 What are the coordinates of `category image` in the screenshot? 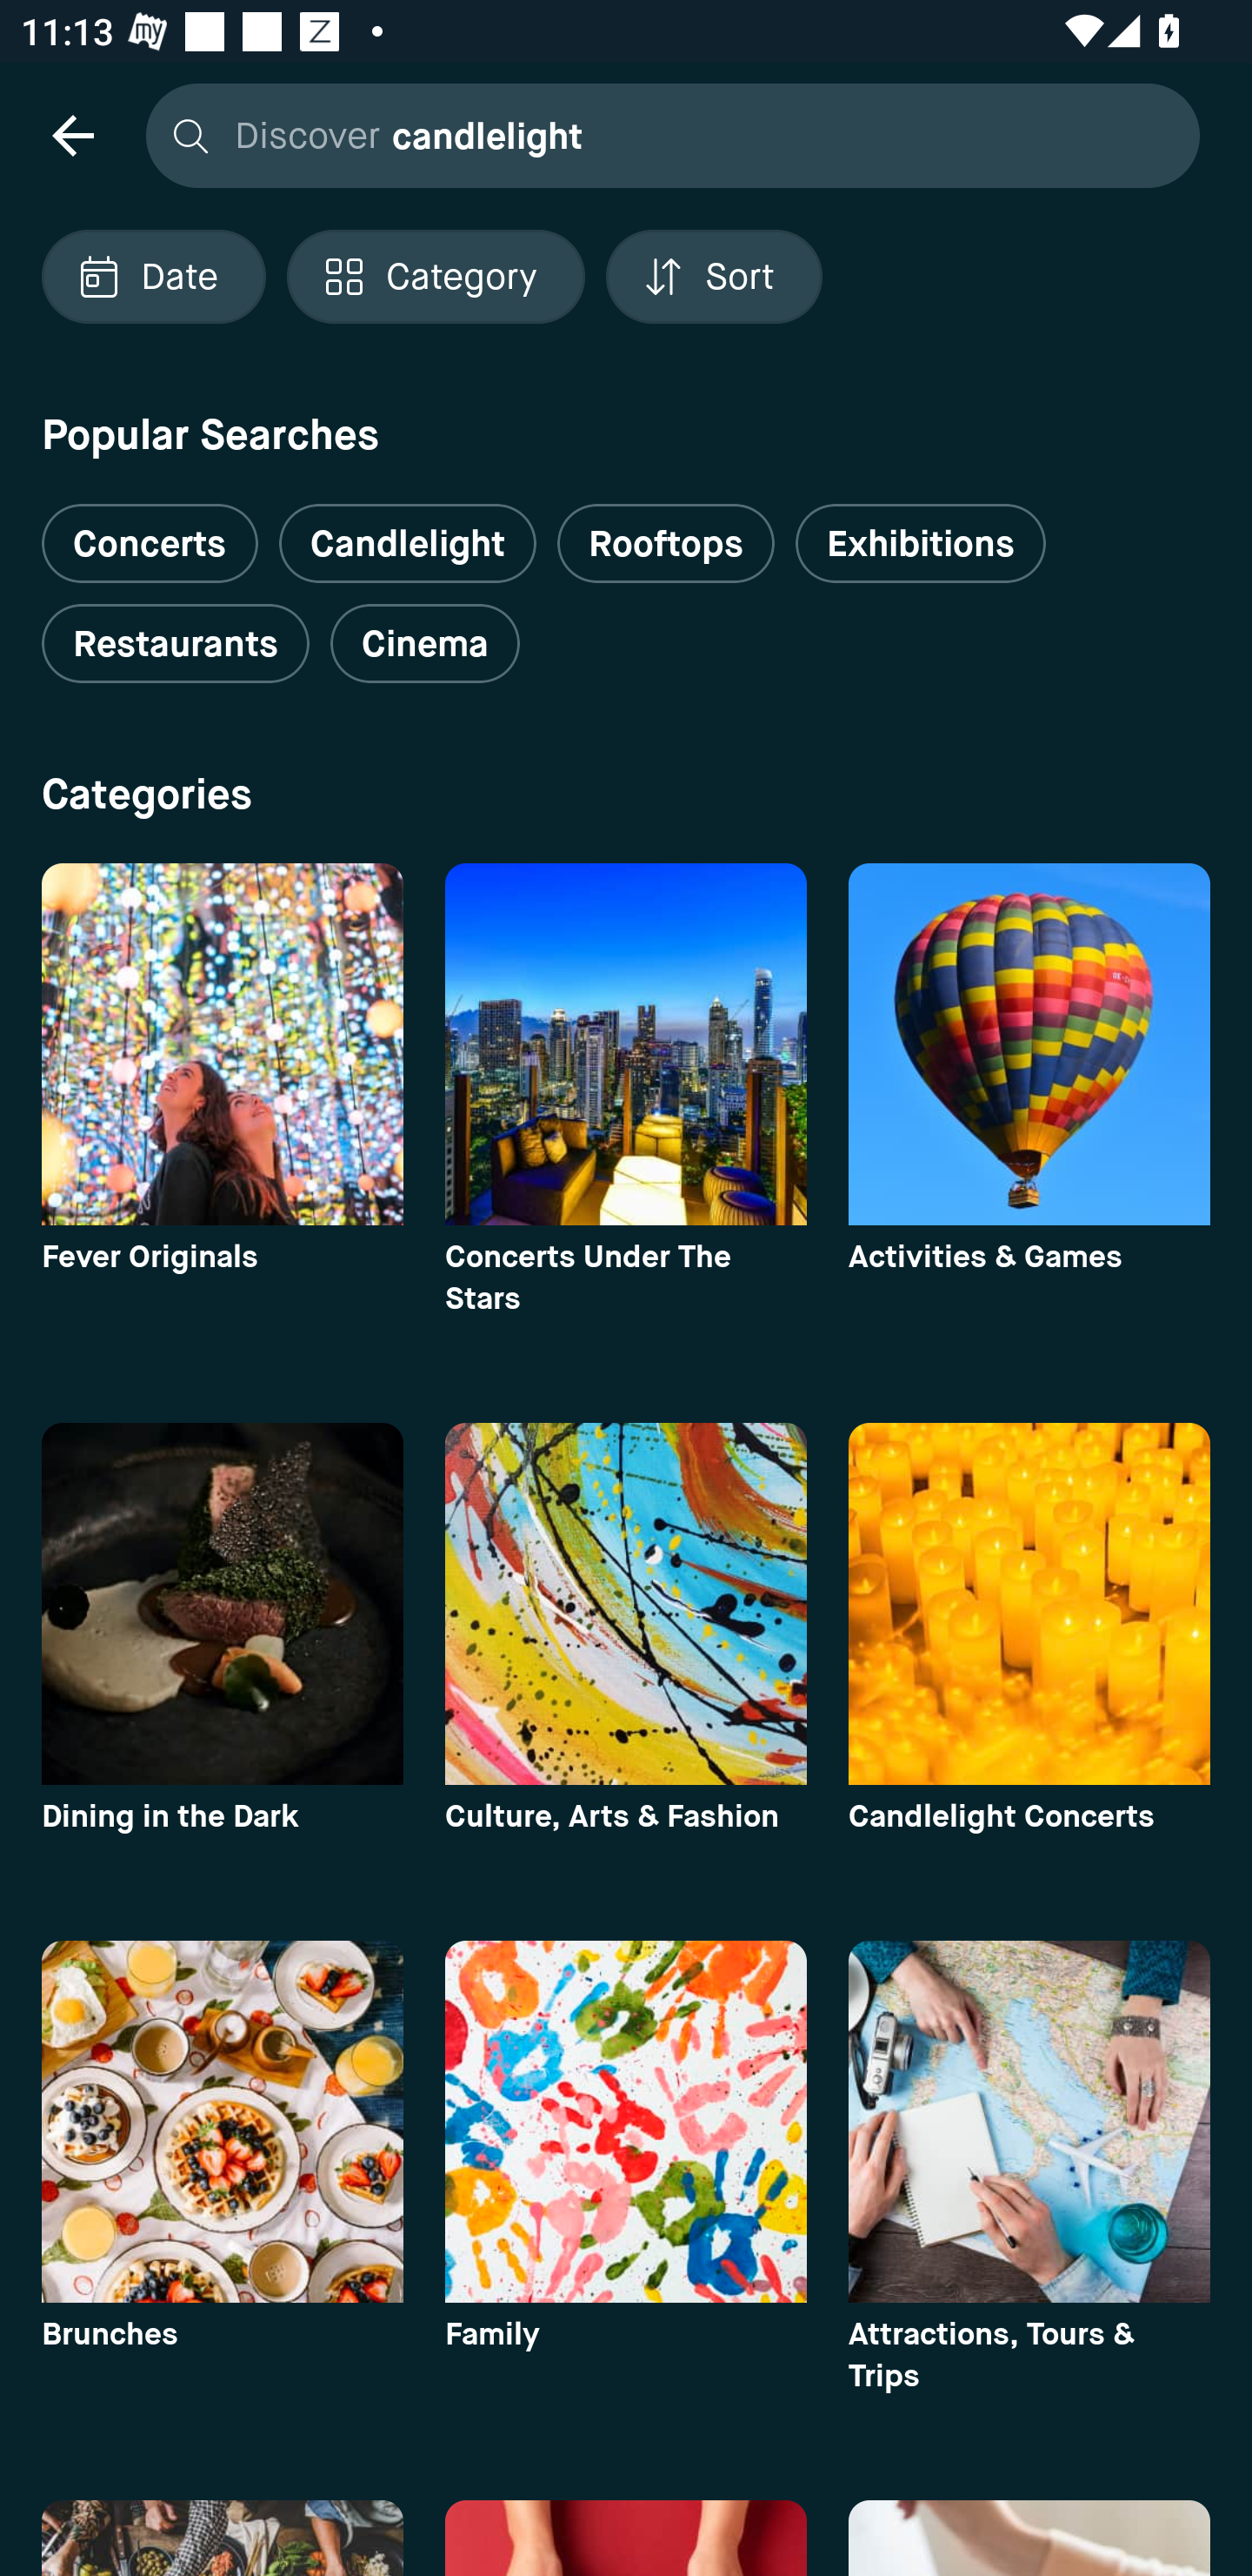 It's located at (1029, 1044).